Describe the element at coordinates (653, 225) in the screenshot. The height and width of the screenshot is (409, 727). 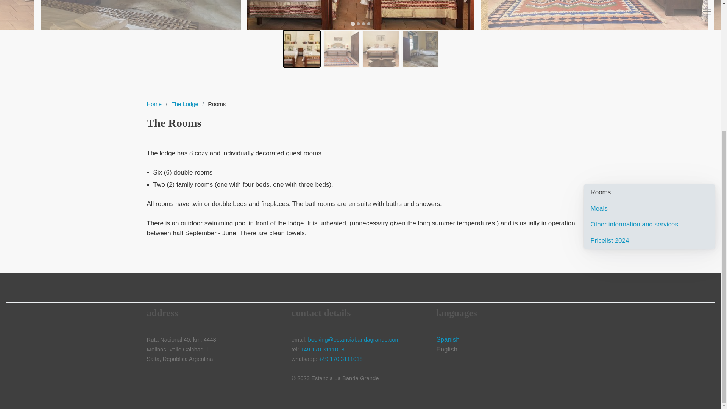
I see `Other information and services` at that location.